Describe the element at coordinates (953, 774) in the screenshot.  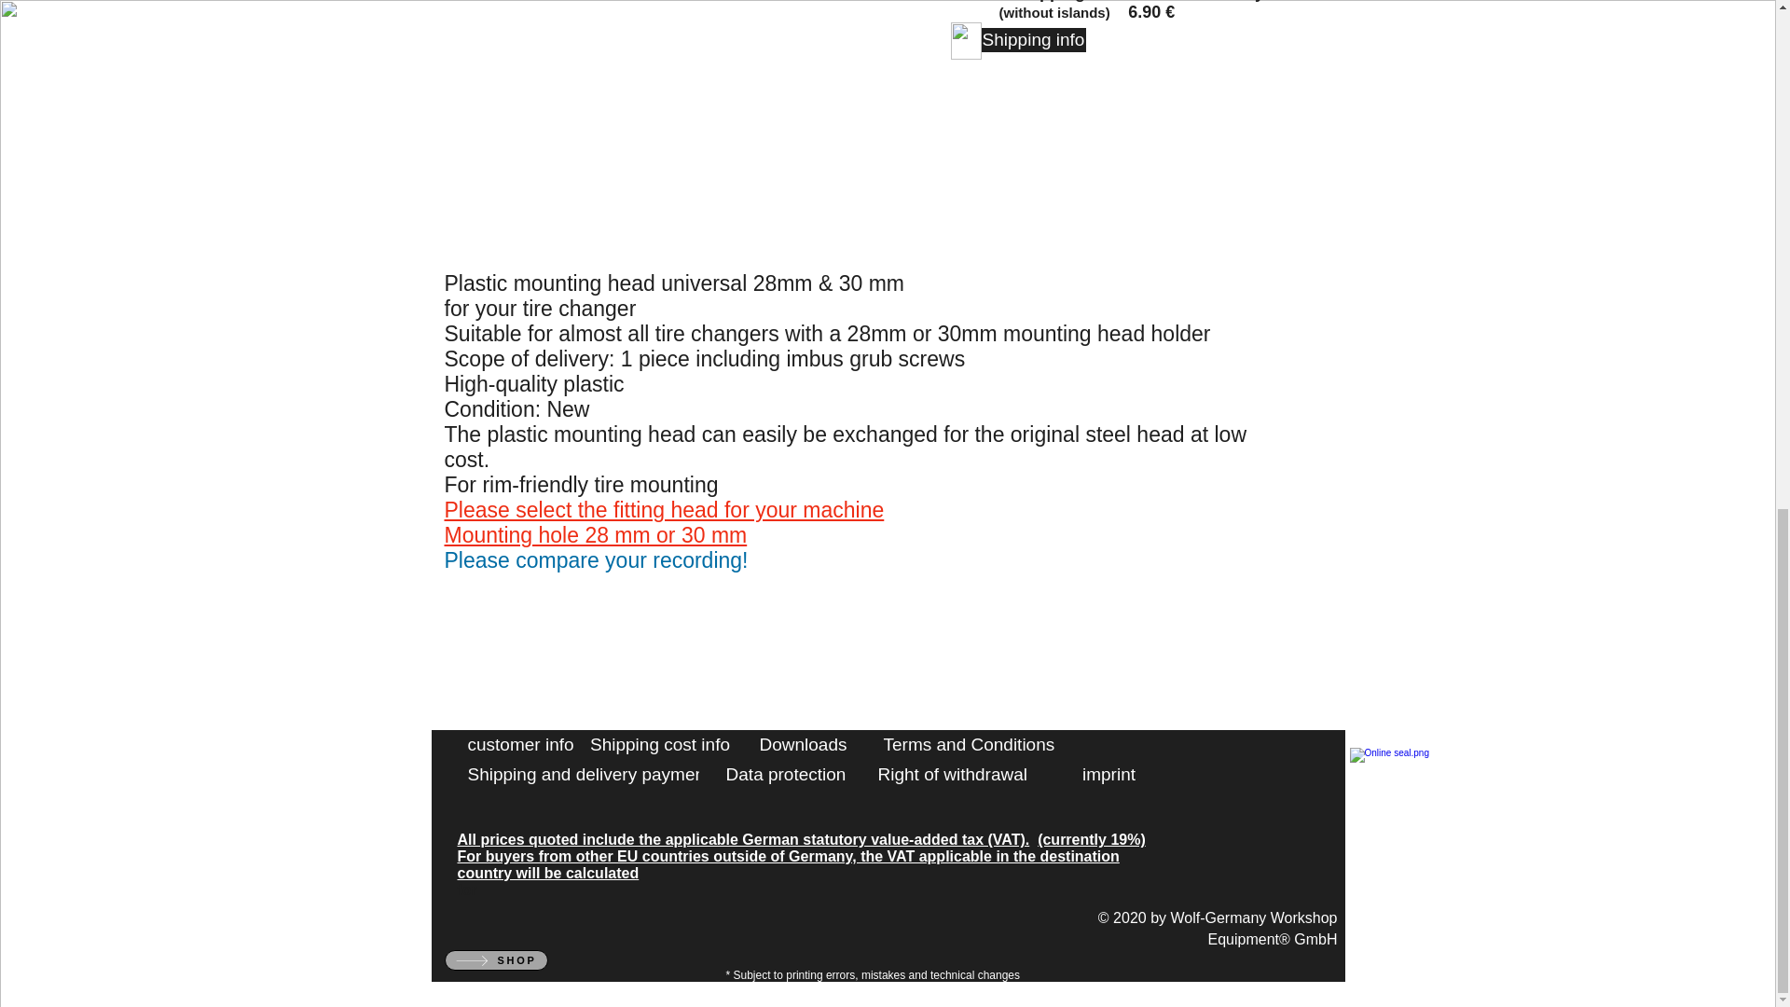
I see `Right of withdrawal` at that location.